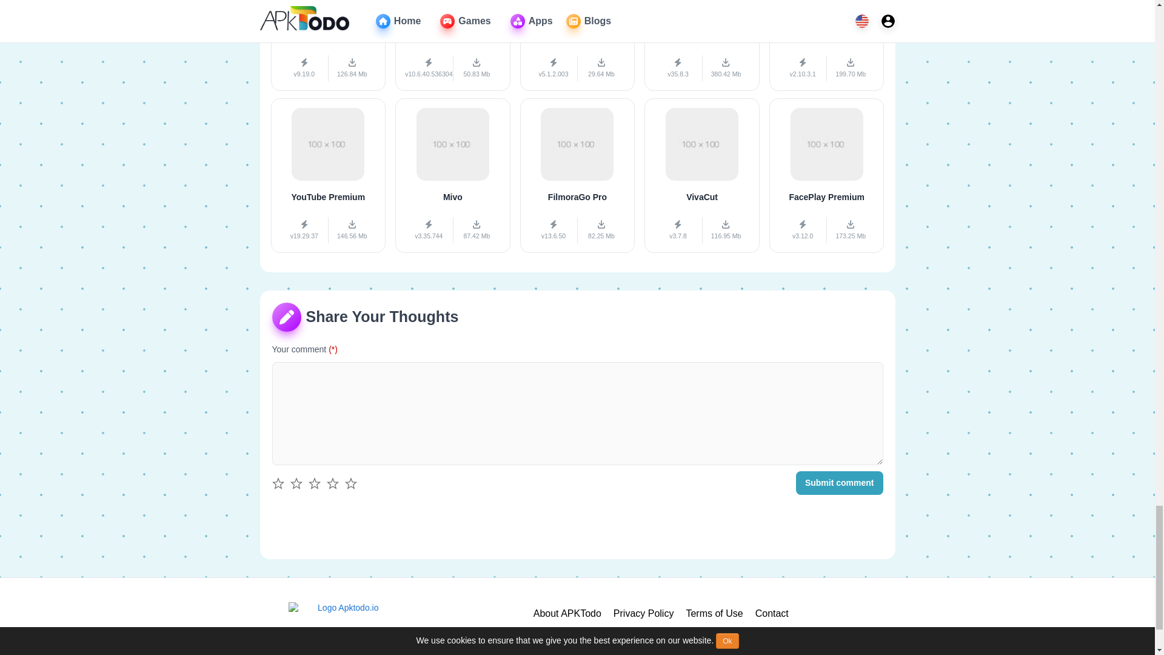 Image resolution: width=1164 pixels, height=655 pixels. I want to click on About APKTodo, so click(567, 614).